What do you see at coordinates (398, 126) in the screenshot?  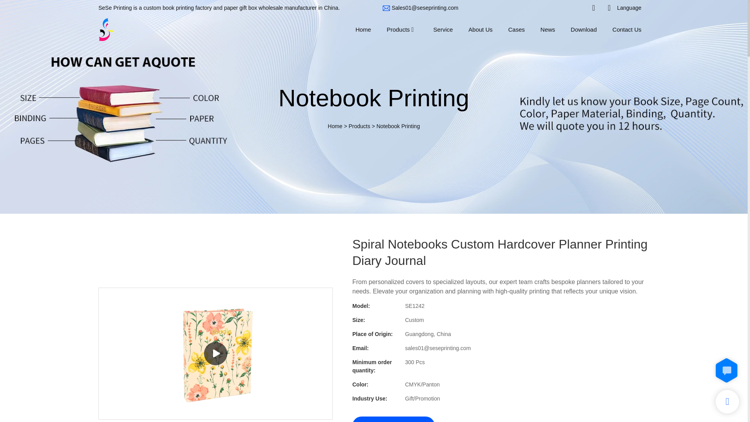 I see `Notebook Printing` at bounding box center [398, 126].